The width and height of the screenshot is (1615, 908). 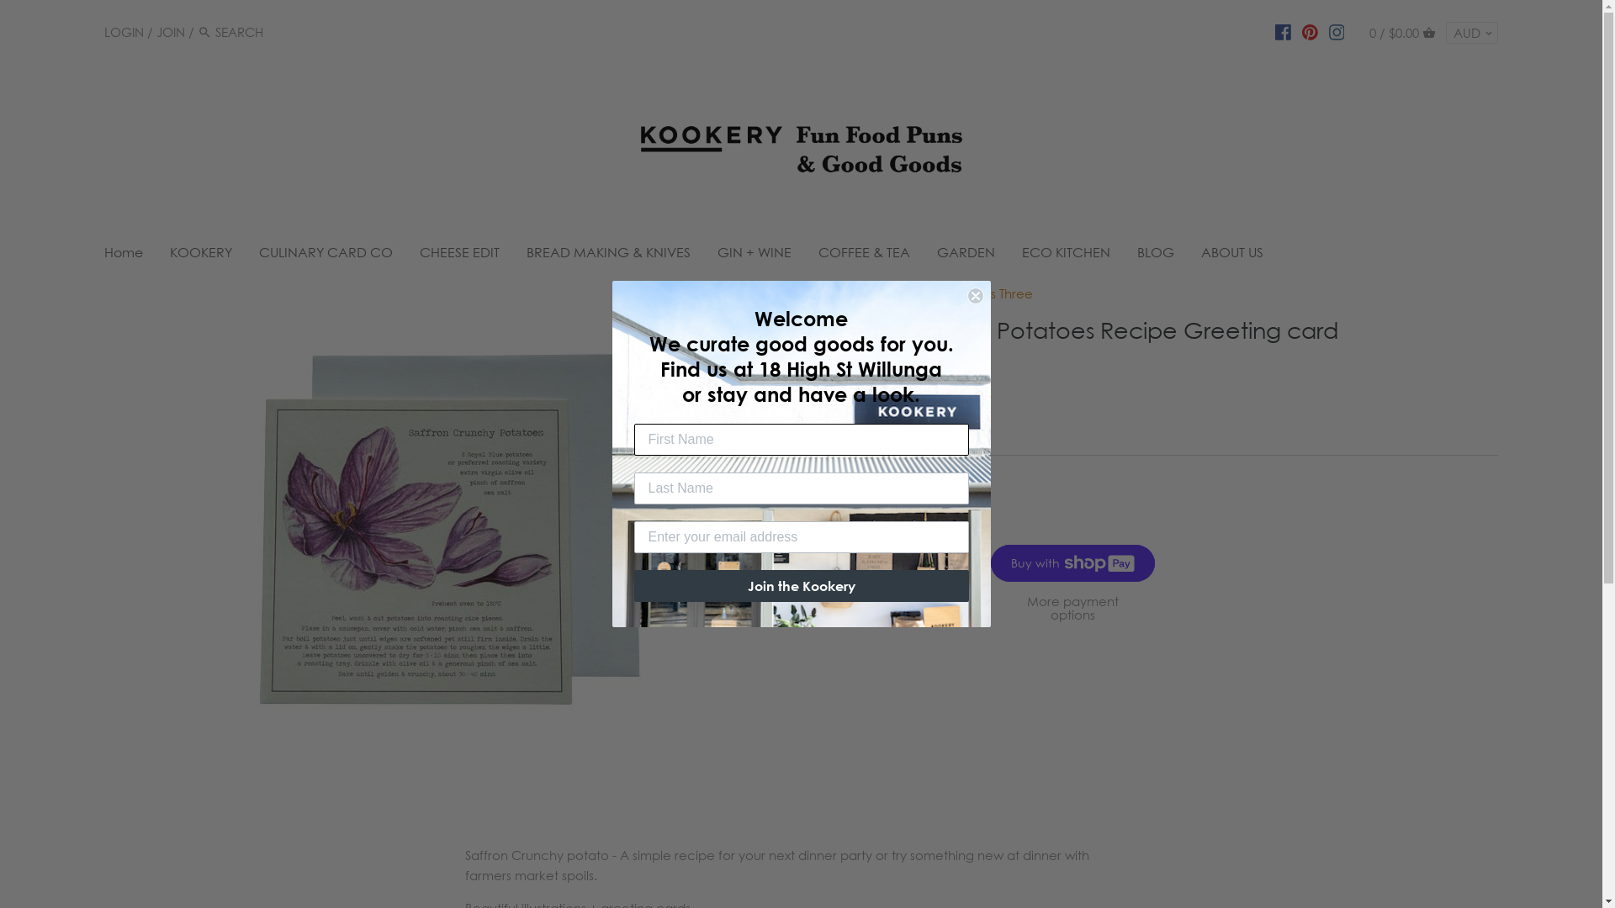 I want to click on GIN + WINE, so click(x=755, y=256).